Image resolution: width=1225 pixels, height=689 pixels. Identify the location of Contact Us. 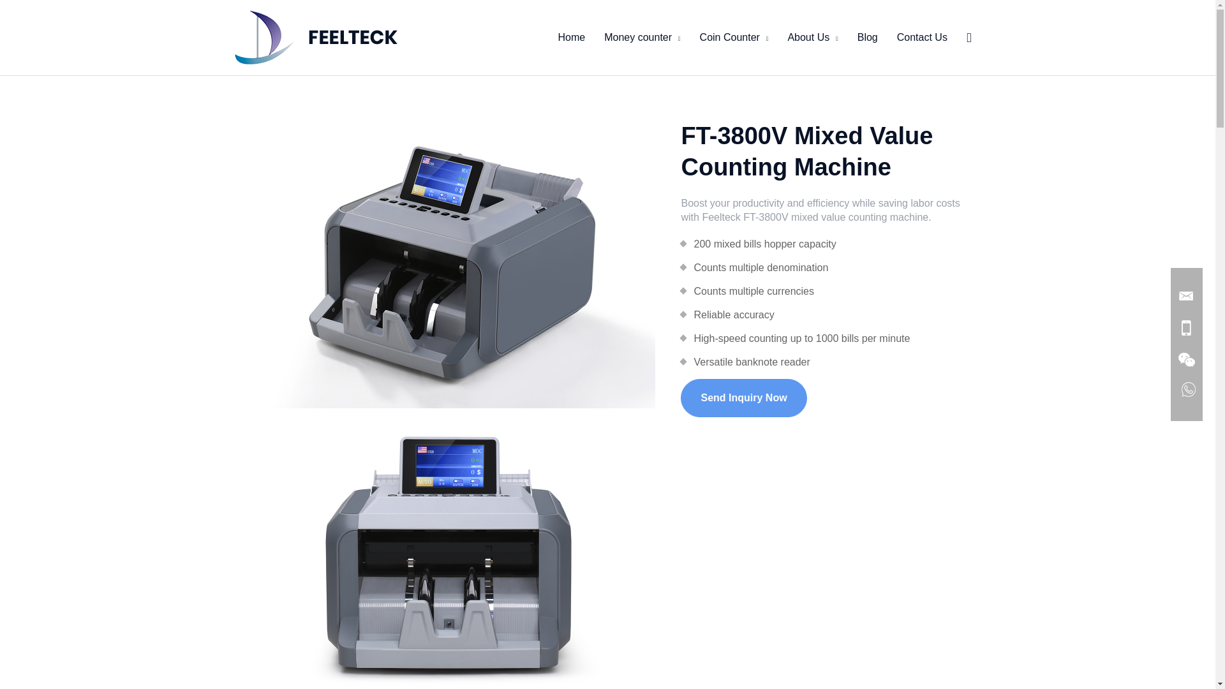
(921, 37).